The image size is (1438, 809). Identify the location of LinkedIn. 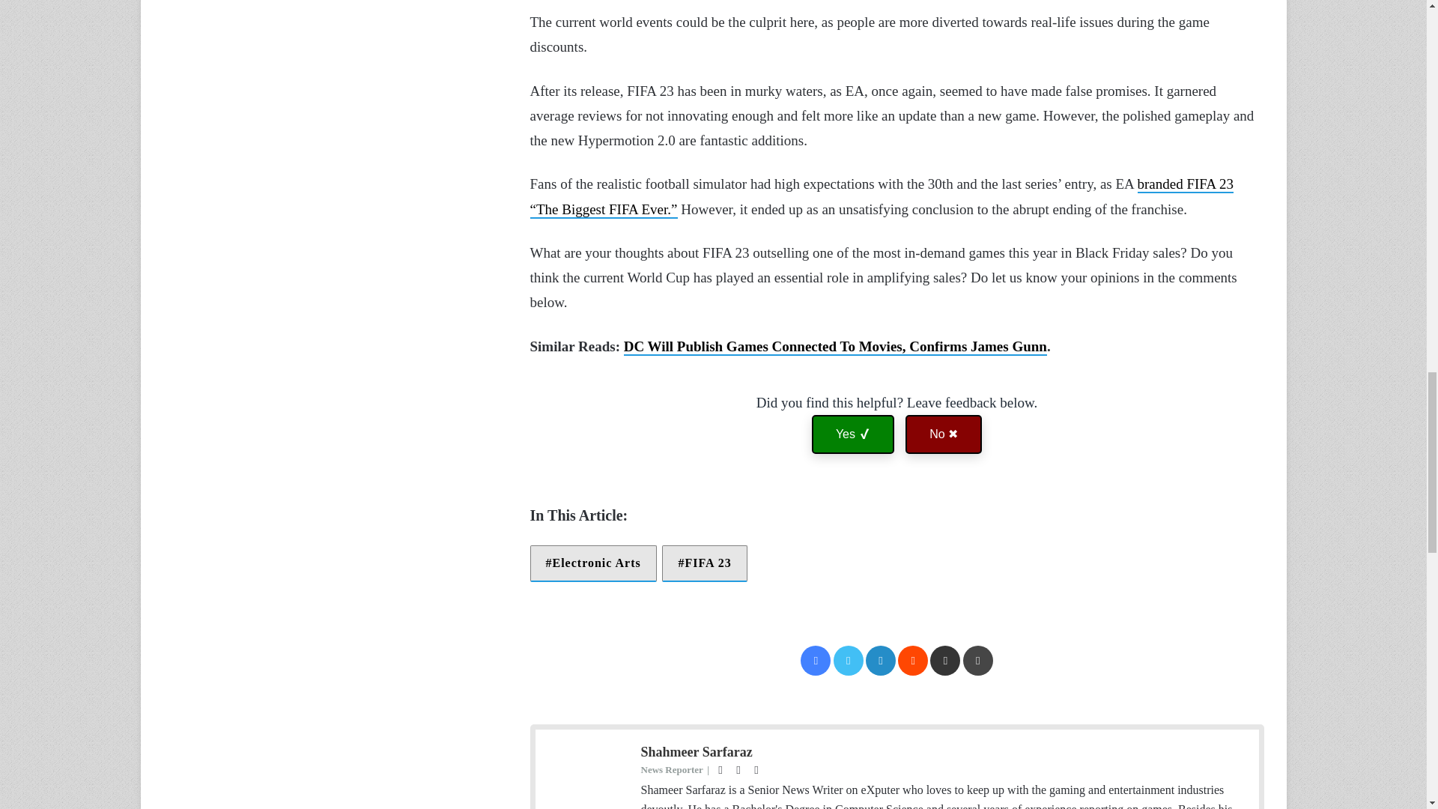
(881, 660).